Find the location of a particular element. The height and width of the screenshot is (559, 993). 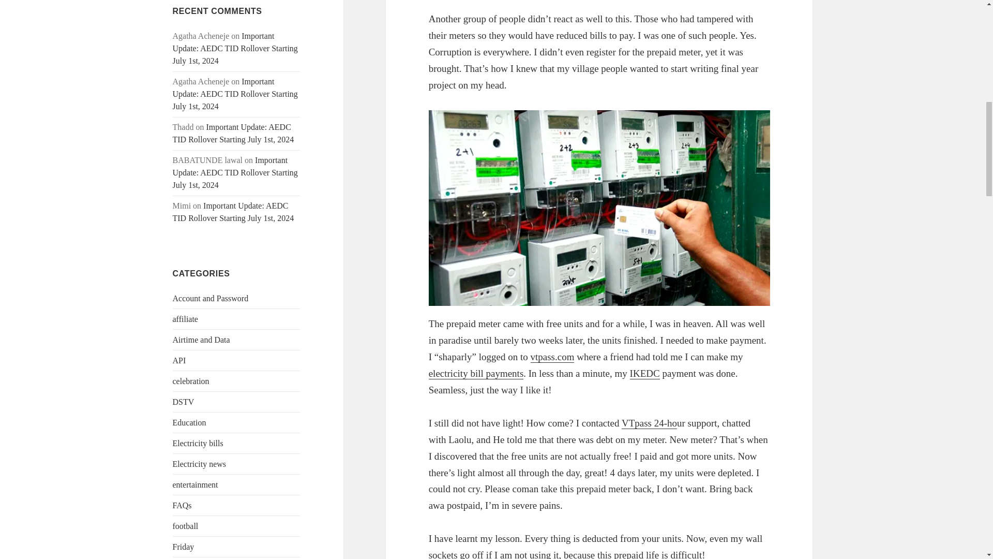

Important Update: AEDC TID Rollover Starting July 1st, 2024 is located at coordinates (233, 211).